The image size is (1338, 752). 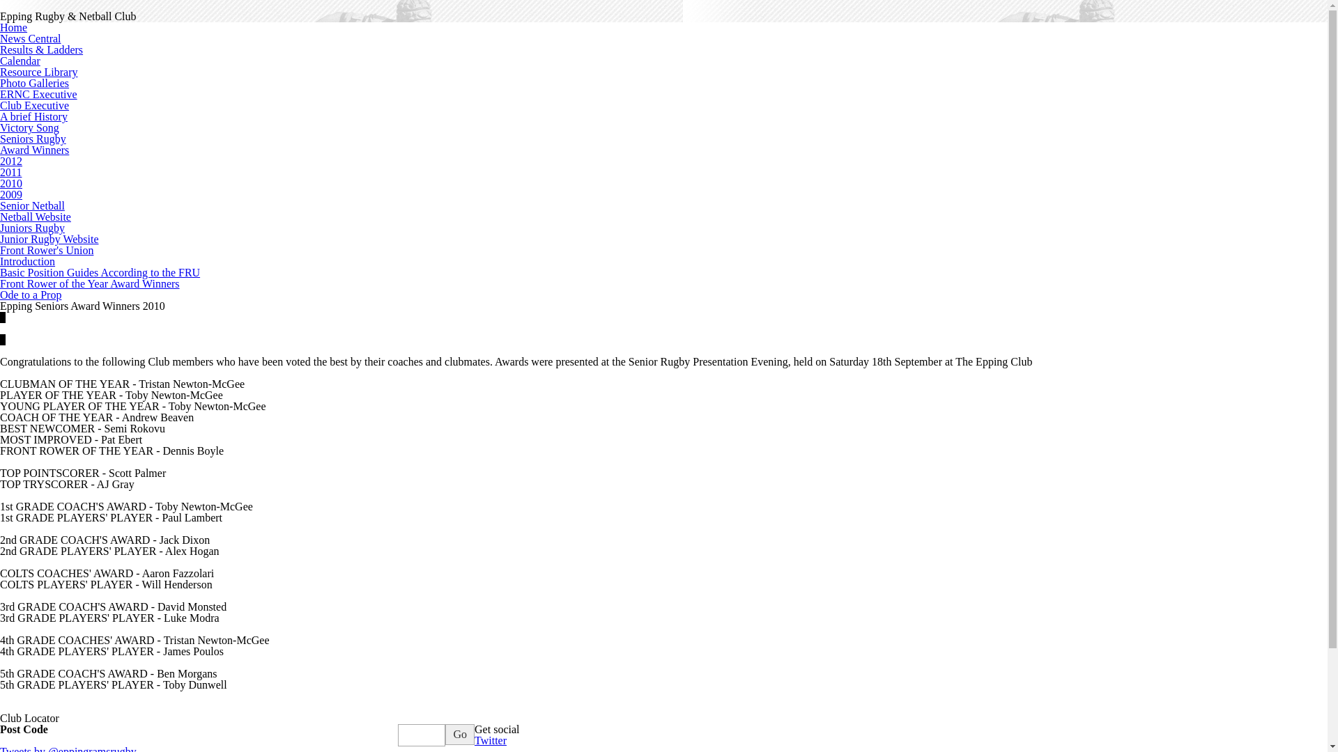 What do you see at coordinates (11, 195) in the screenshot?
I see `2009` at bounding box center [11, 195].